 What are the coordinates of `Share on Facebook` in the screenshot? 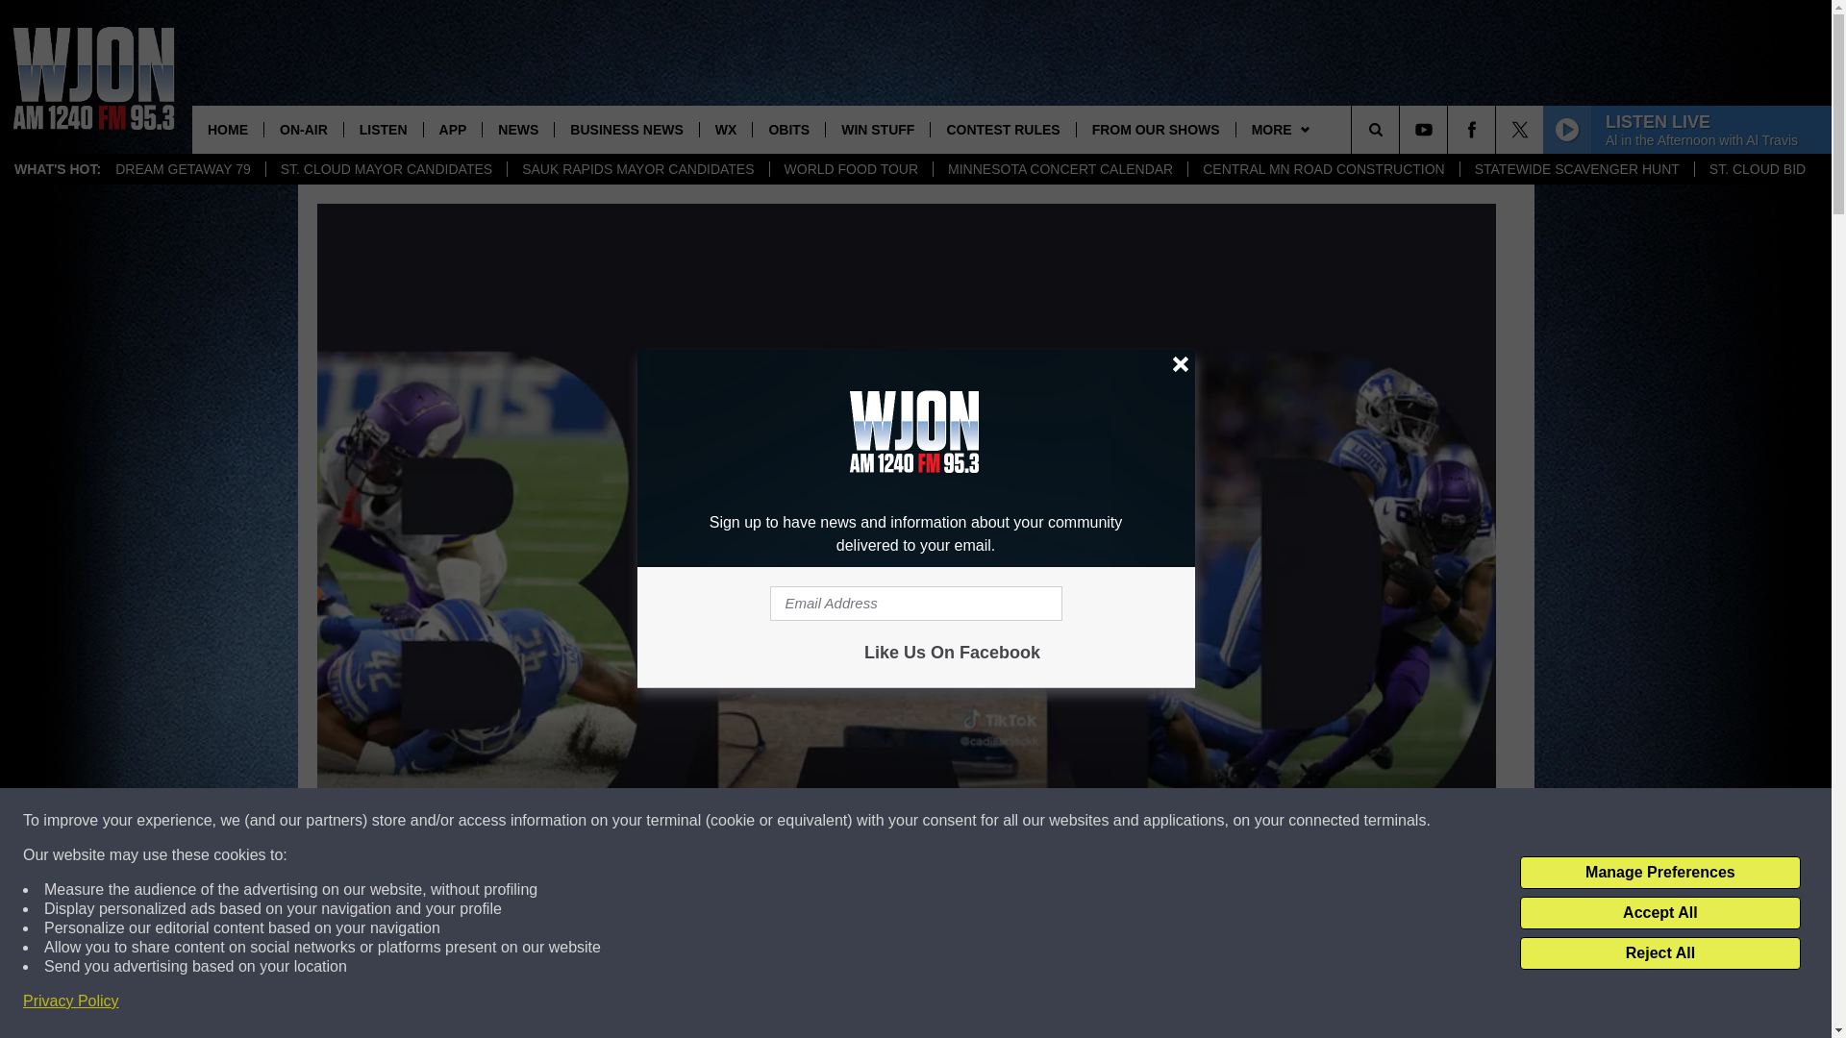 It's located at (657, 1003).